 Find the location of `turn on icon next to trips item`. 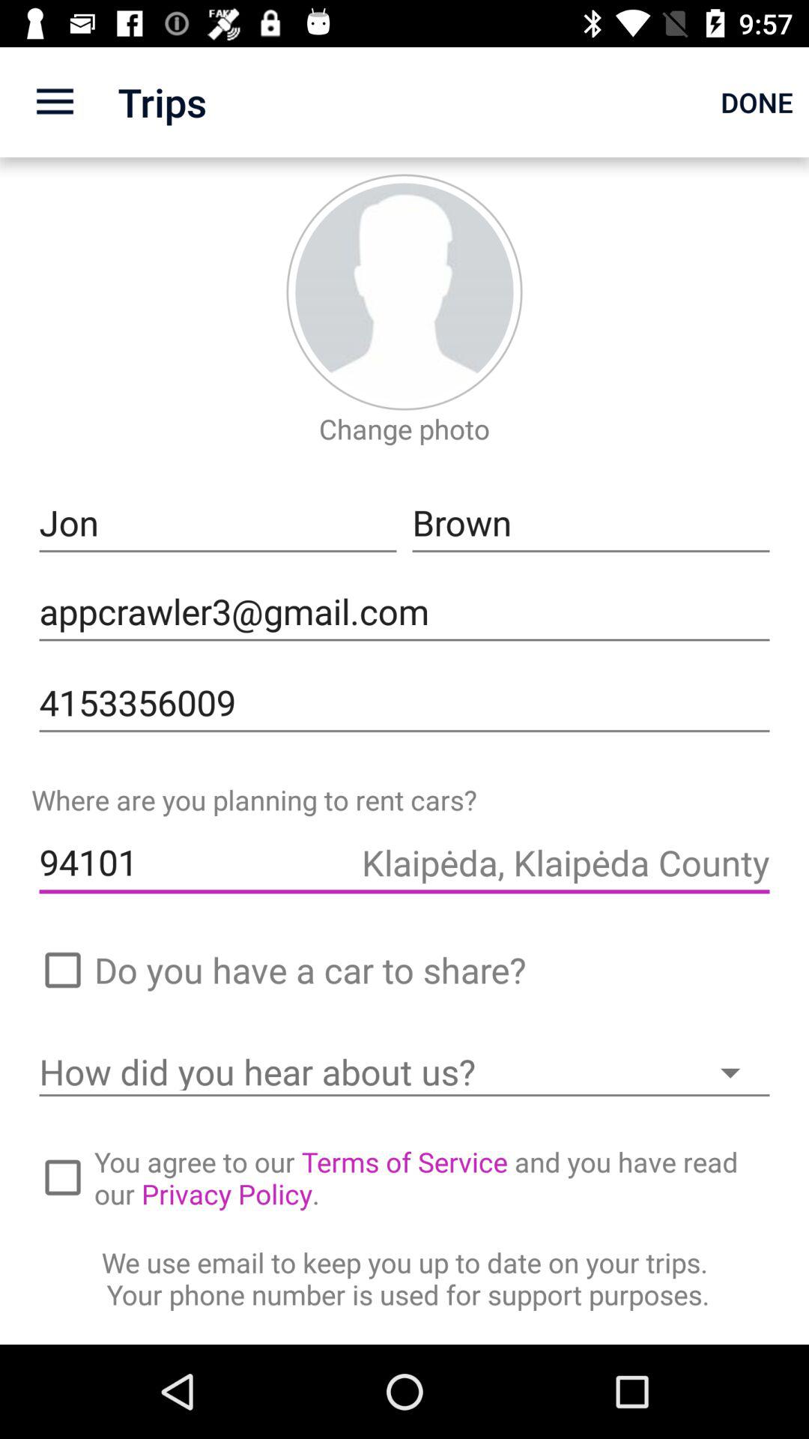

turn on icon next to trips item is located at coordinates (55, 102).